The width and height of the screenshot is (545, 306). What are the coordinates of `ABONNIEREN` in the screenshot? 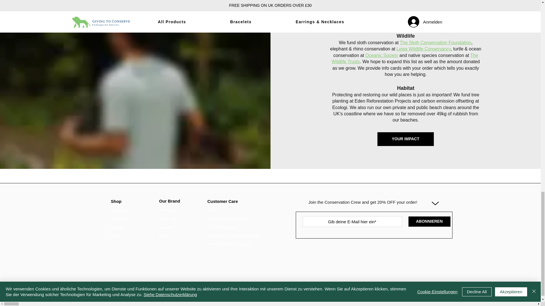 It's located at (429, 222).